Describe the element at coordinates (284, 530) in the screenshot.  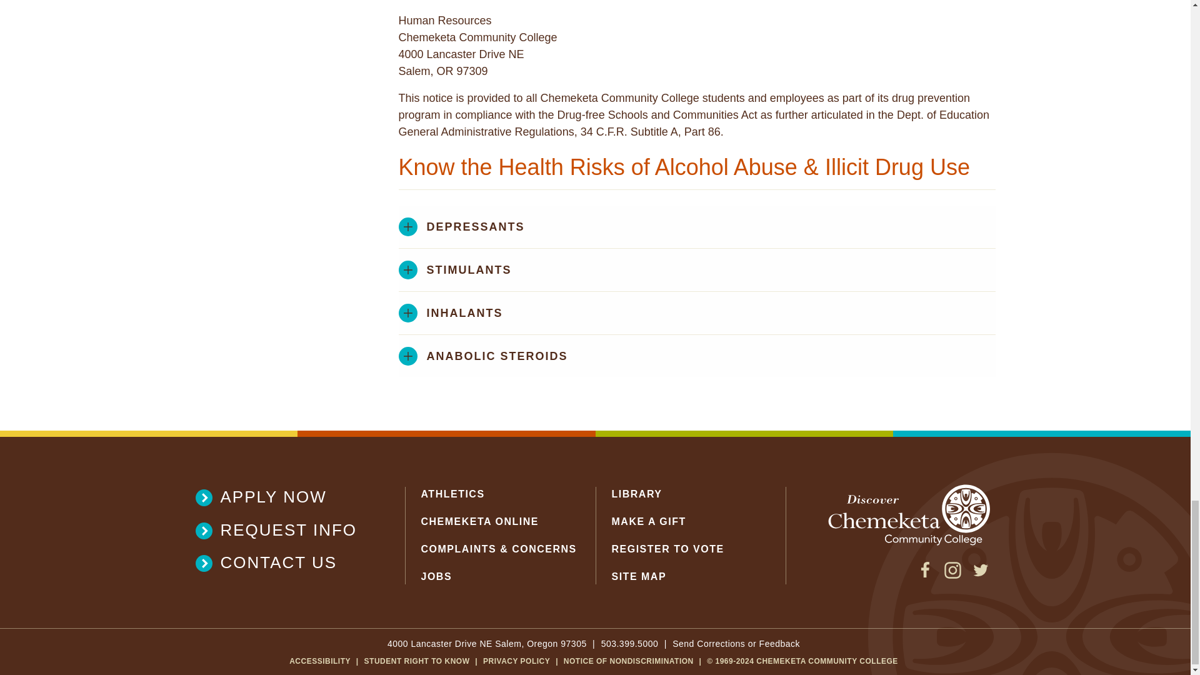
I see `Request Info` at that location.